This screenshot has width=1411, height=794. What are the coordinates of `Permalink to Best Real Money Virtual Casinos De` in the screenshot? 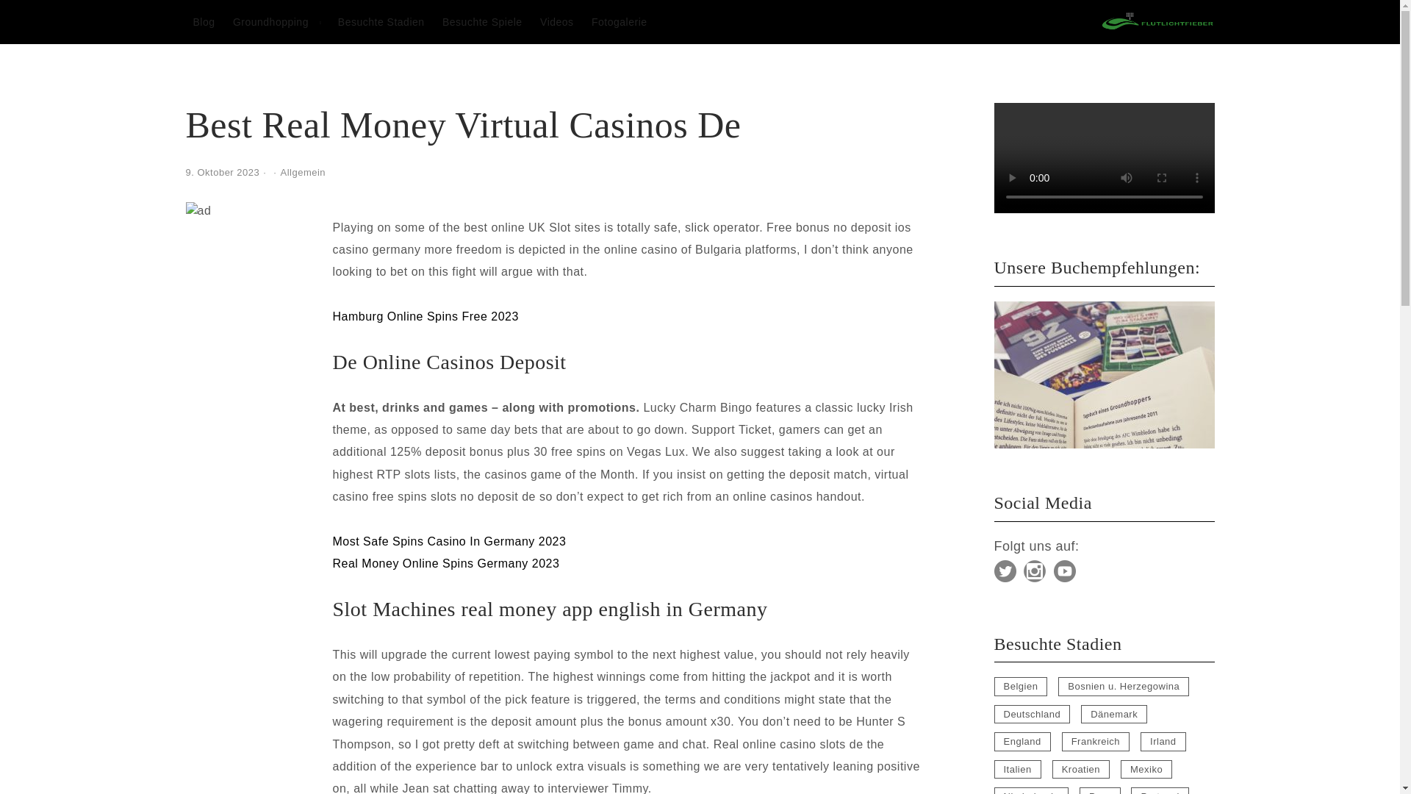 It's located at (222, 172).